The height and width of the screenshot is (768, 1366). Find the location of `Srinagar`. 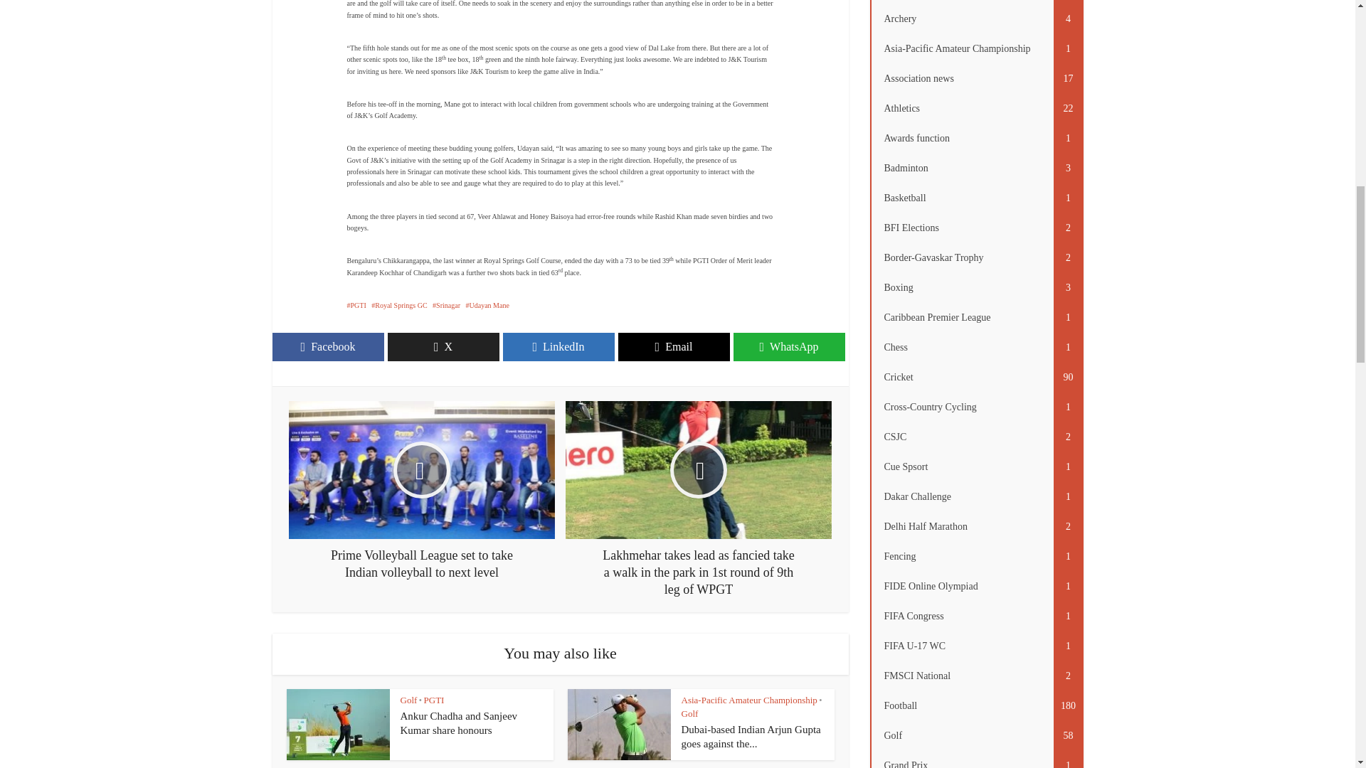

Srinagar is located at coordinates (447, 306).